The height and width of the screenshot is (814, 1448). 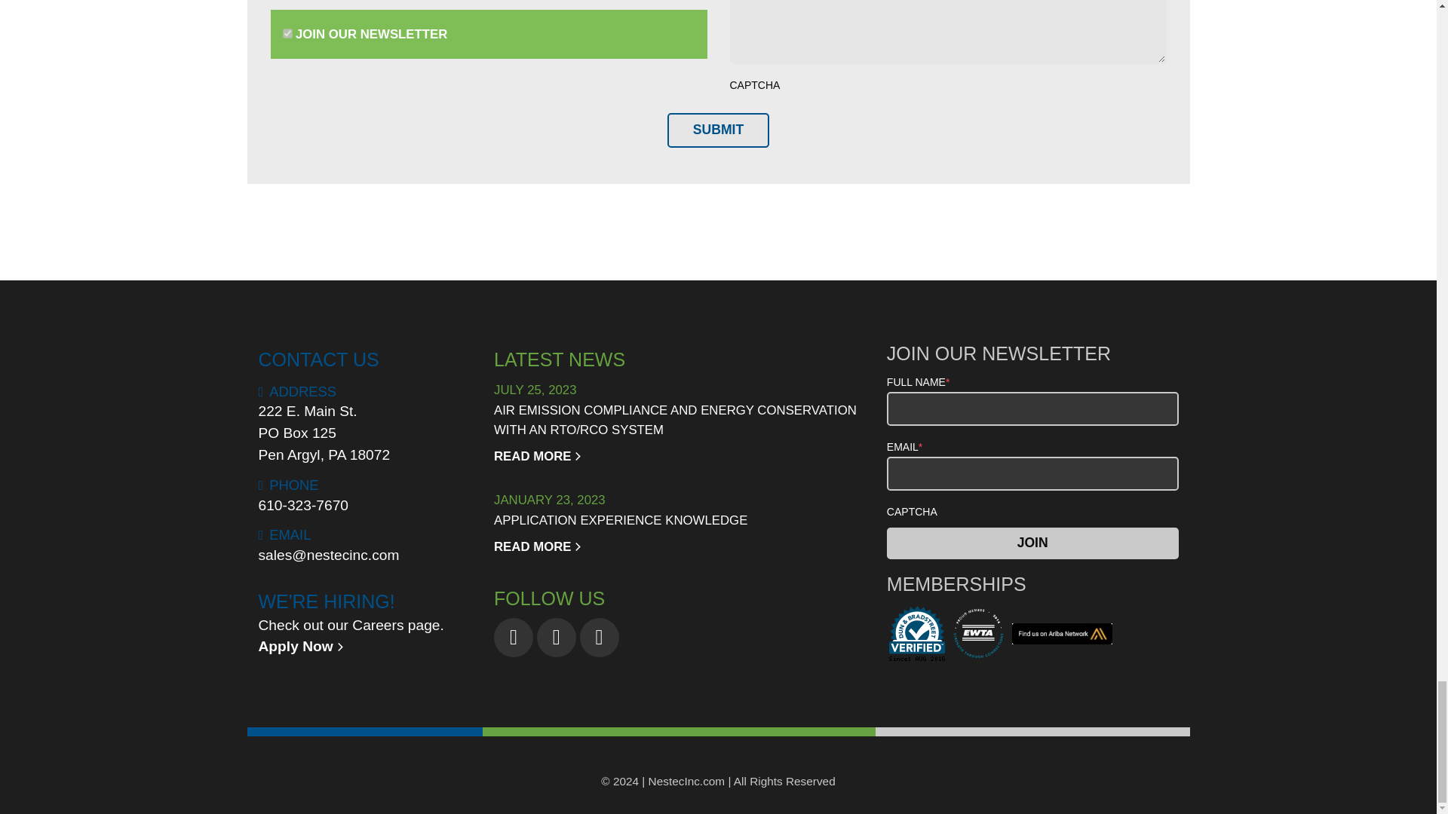 What do you see at coordinates (287, 33) in the screenshot?
I see `Join Our Newsletter` at bounding box center [287, 33].